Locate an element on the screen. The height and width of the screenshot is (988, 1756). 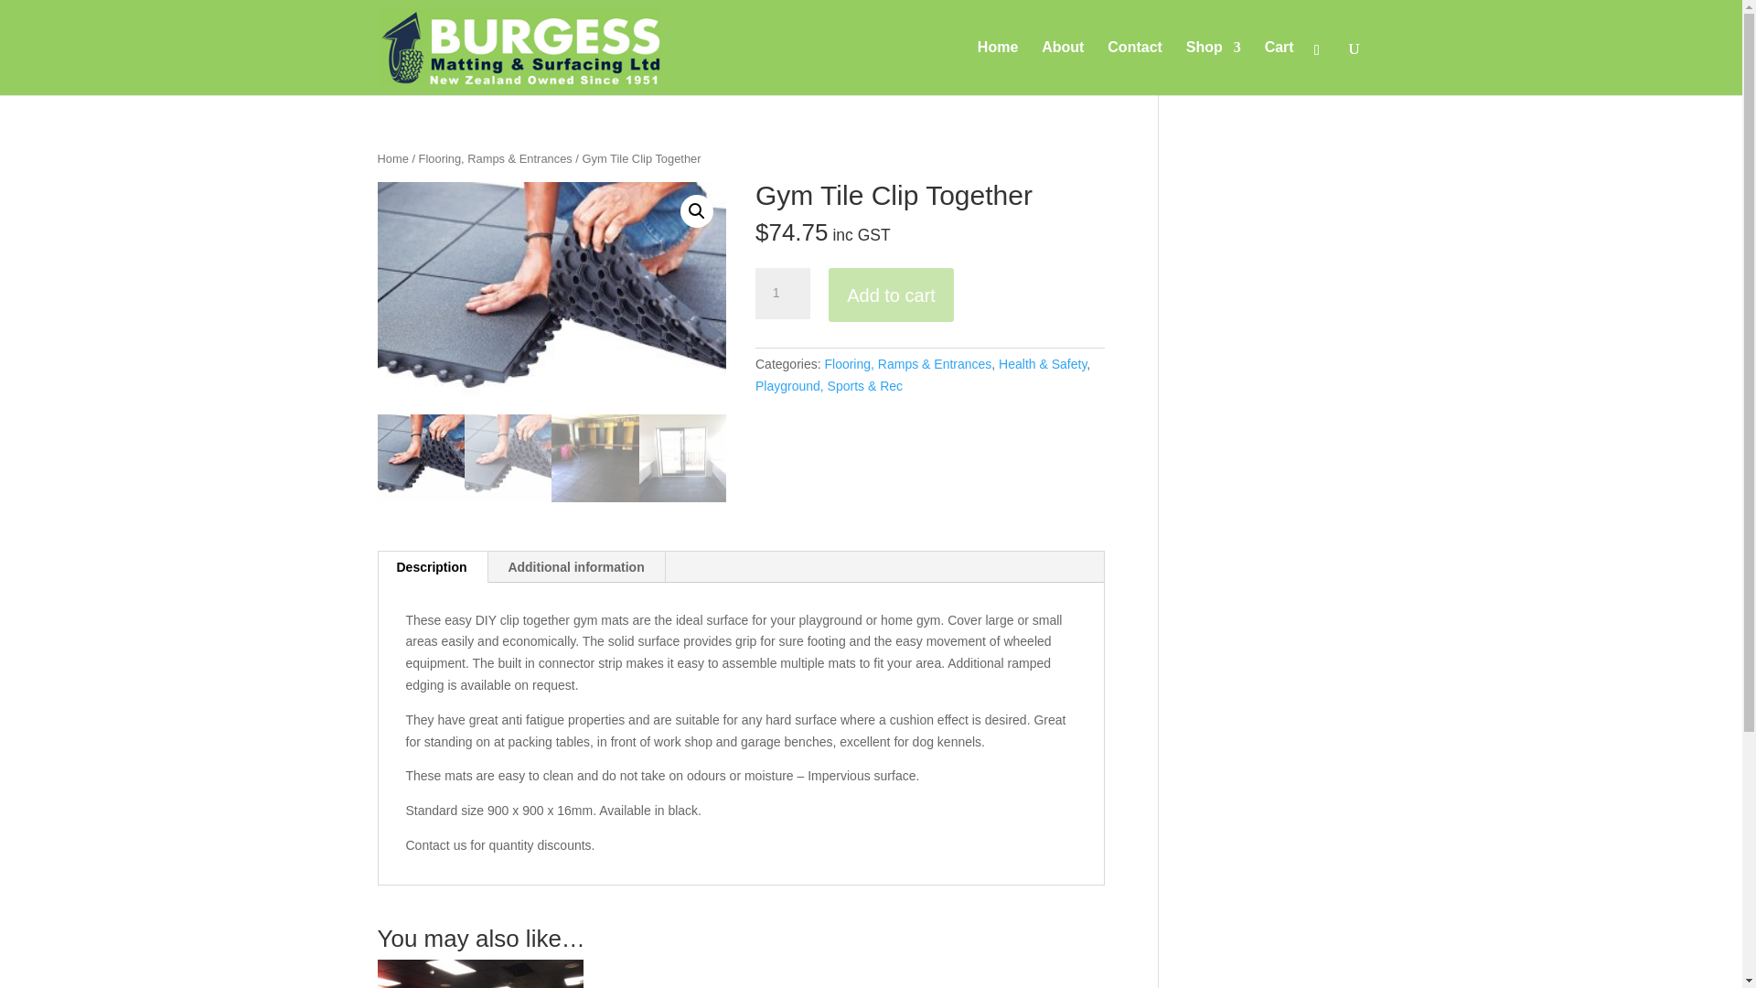
Add to cart is located at coordinates (891, 295).